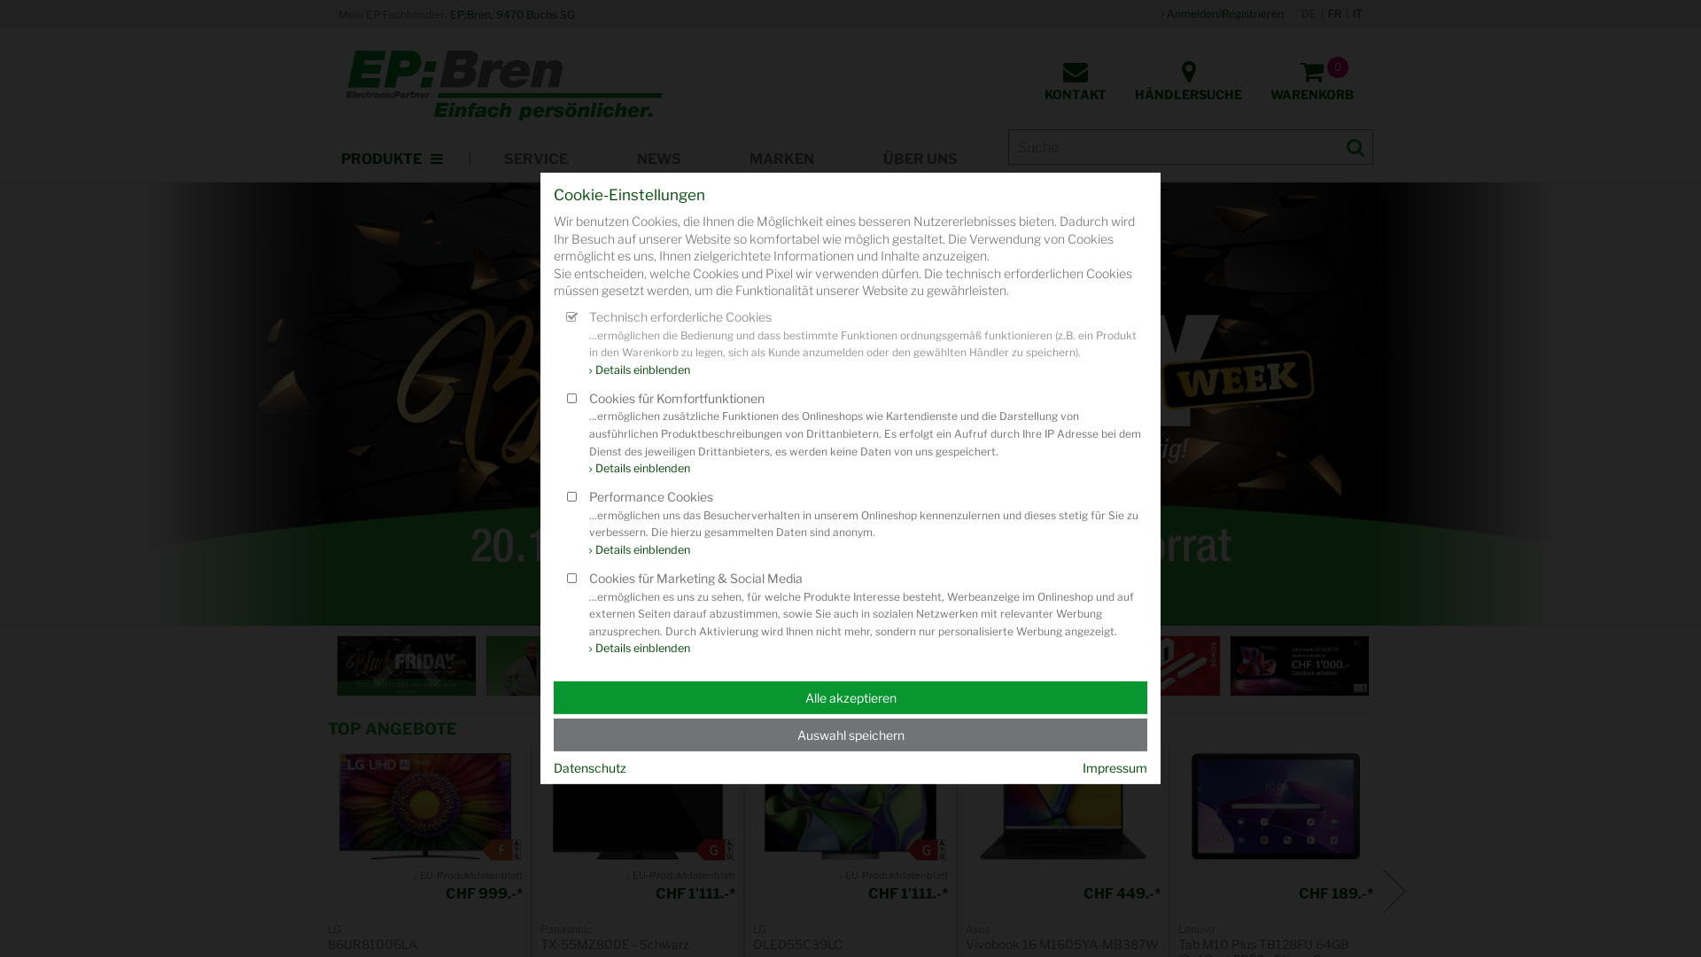 This screenshot has width=1701, height=957. I want to click on Black Friday, so click(407, 665).